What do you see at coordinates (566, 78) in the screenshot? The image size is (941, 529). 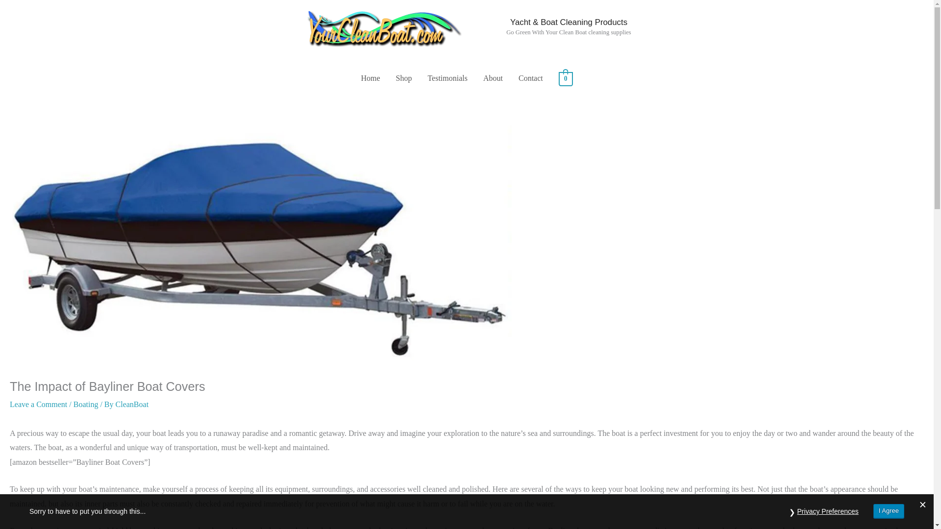 I see `0` at bounding box center [566, 78].